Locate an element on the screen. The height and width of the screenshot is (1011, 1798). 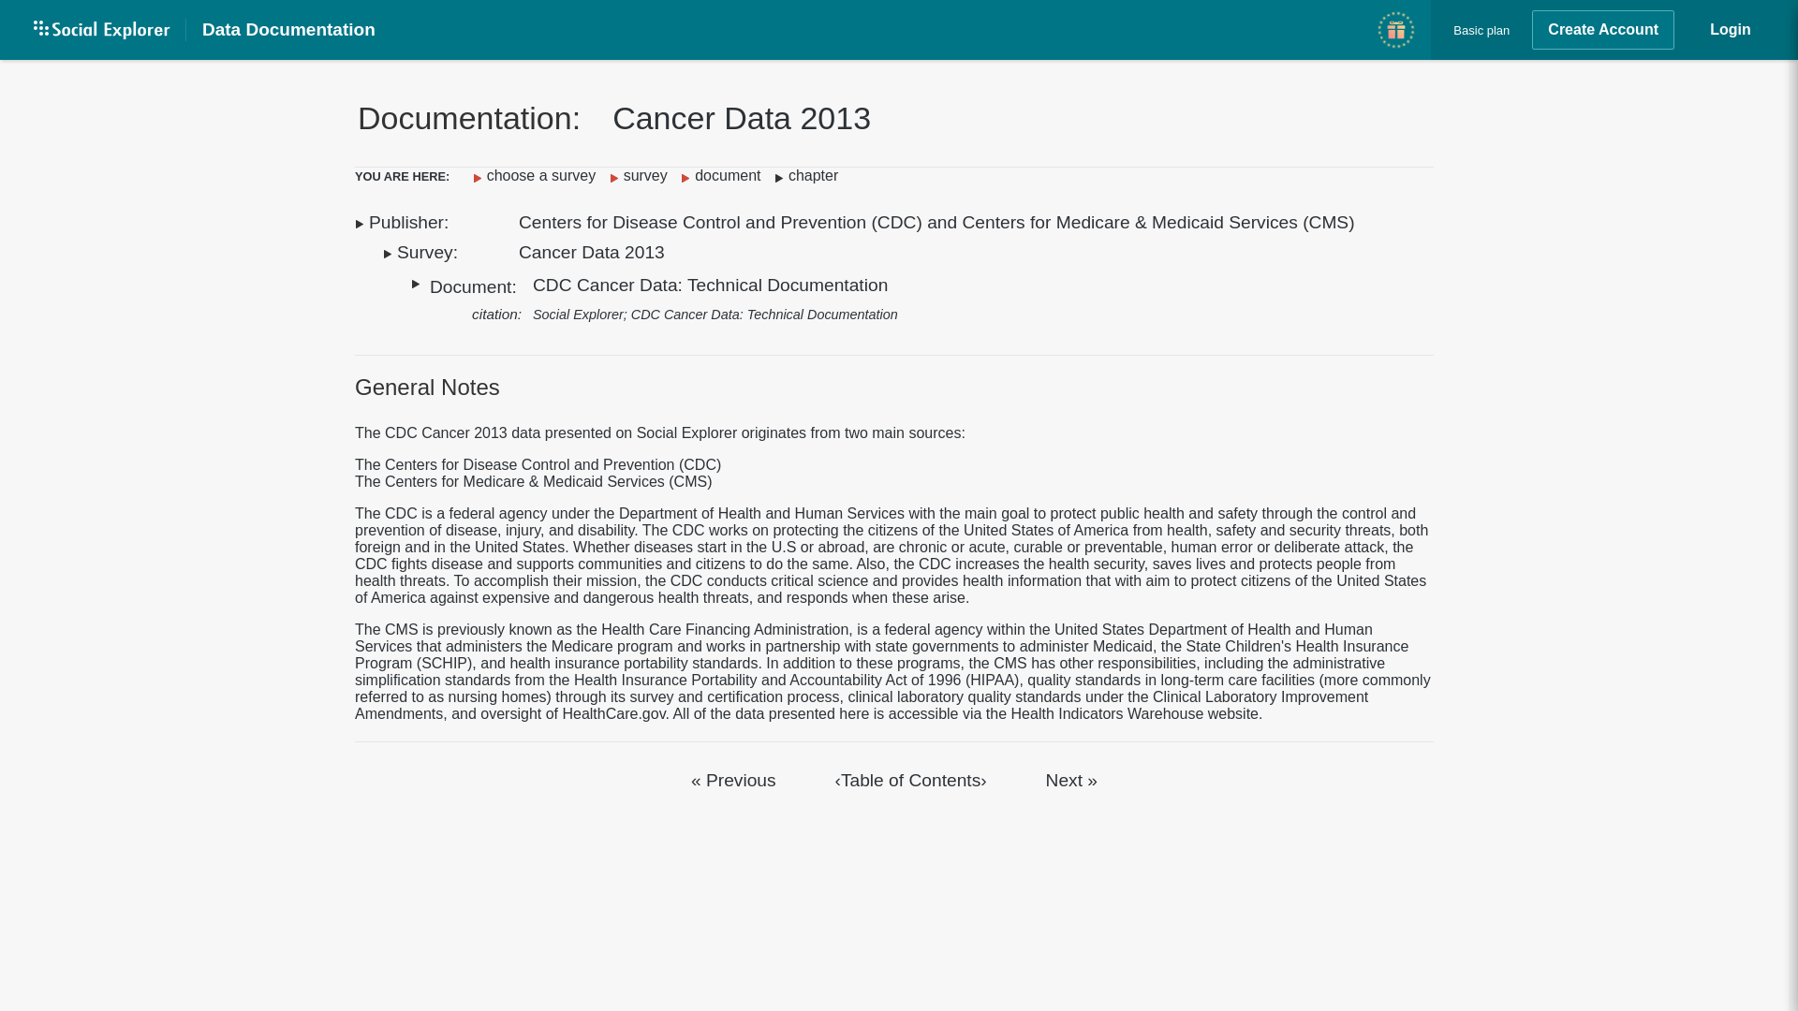
News and Updates is located at coordinates (1395, 29).